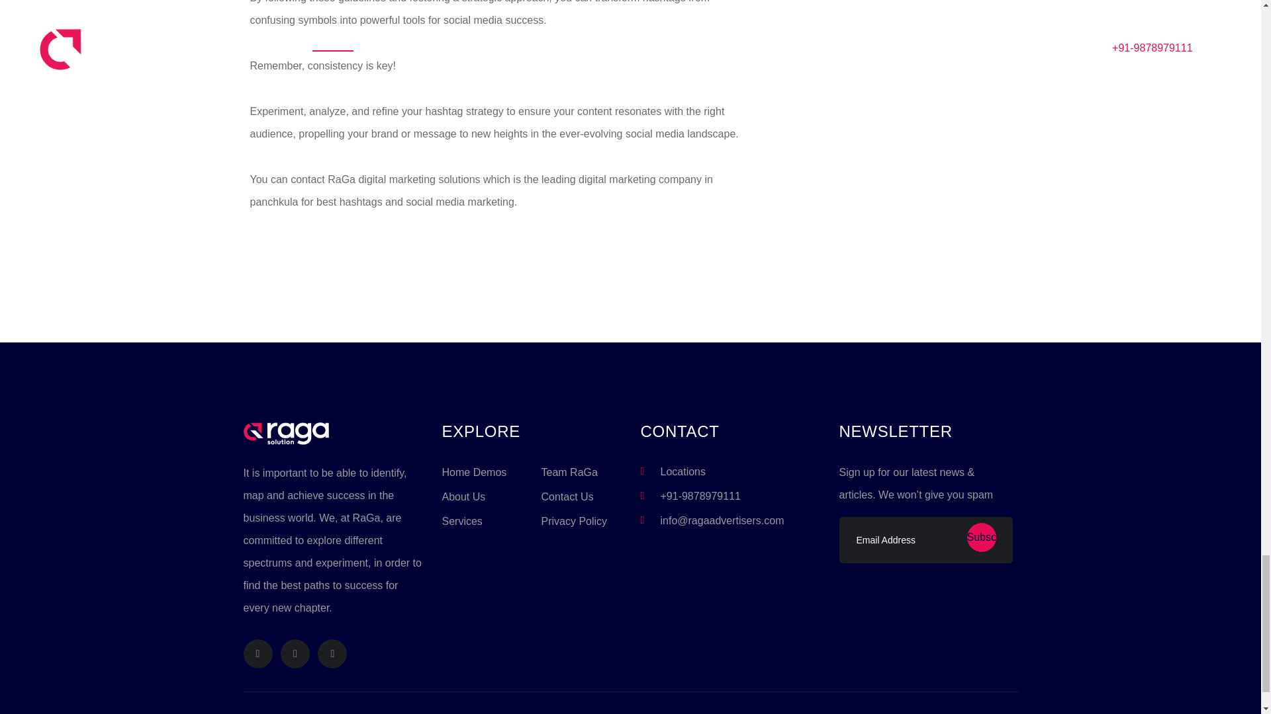  What do you see at coordinates (574, 521) in the screenshot?
I see `Privacy Policy` at bounding box center [574, 521].